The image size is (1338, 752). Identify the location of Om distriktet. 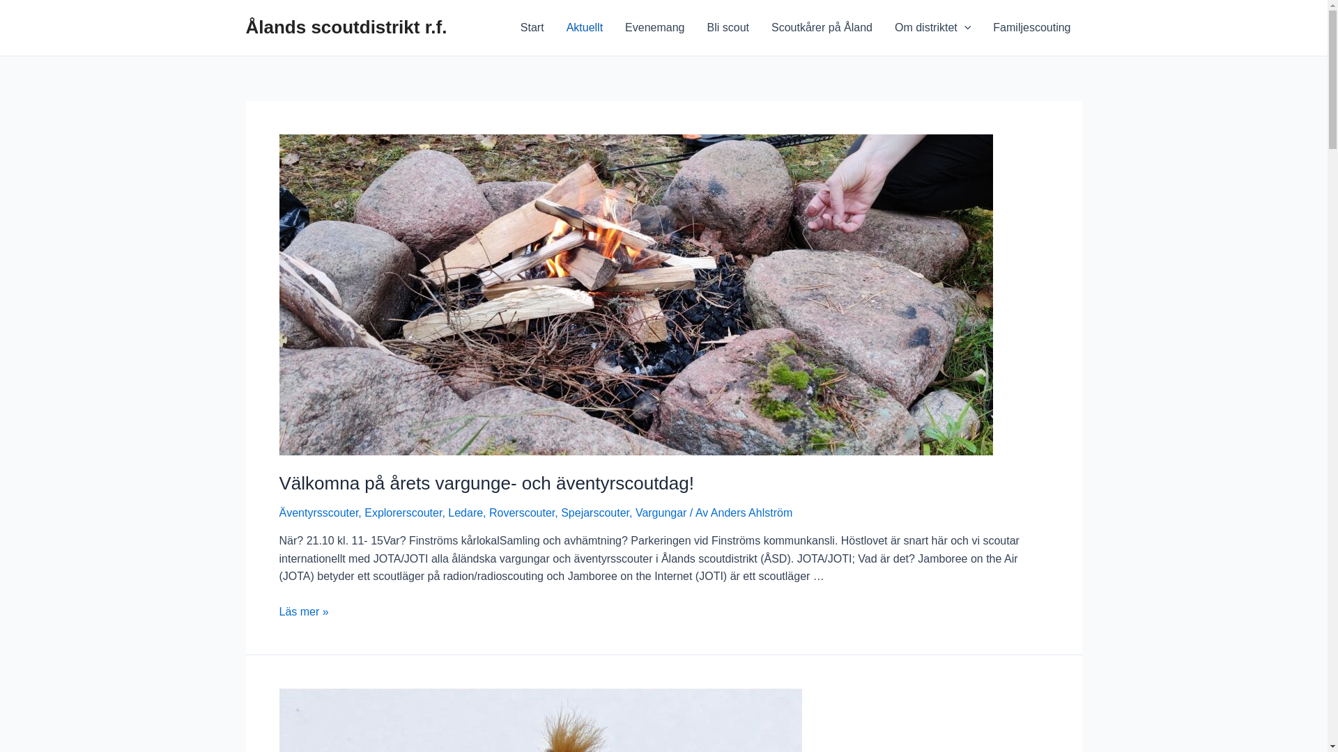
(932, 28).